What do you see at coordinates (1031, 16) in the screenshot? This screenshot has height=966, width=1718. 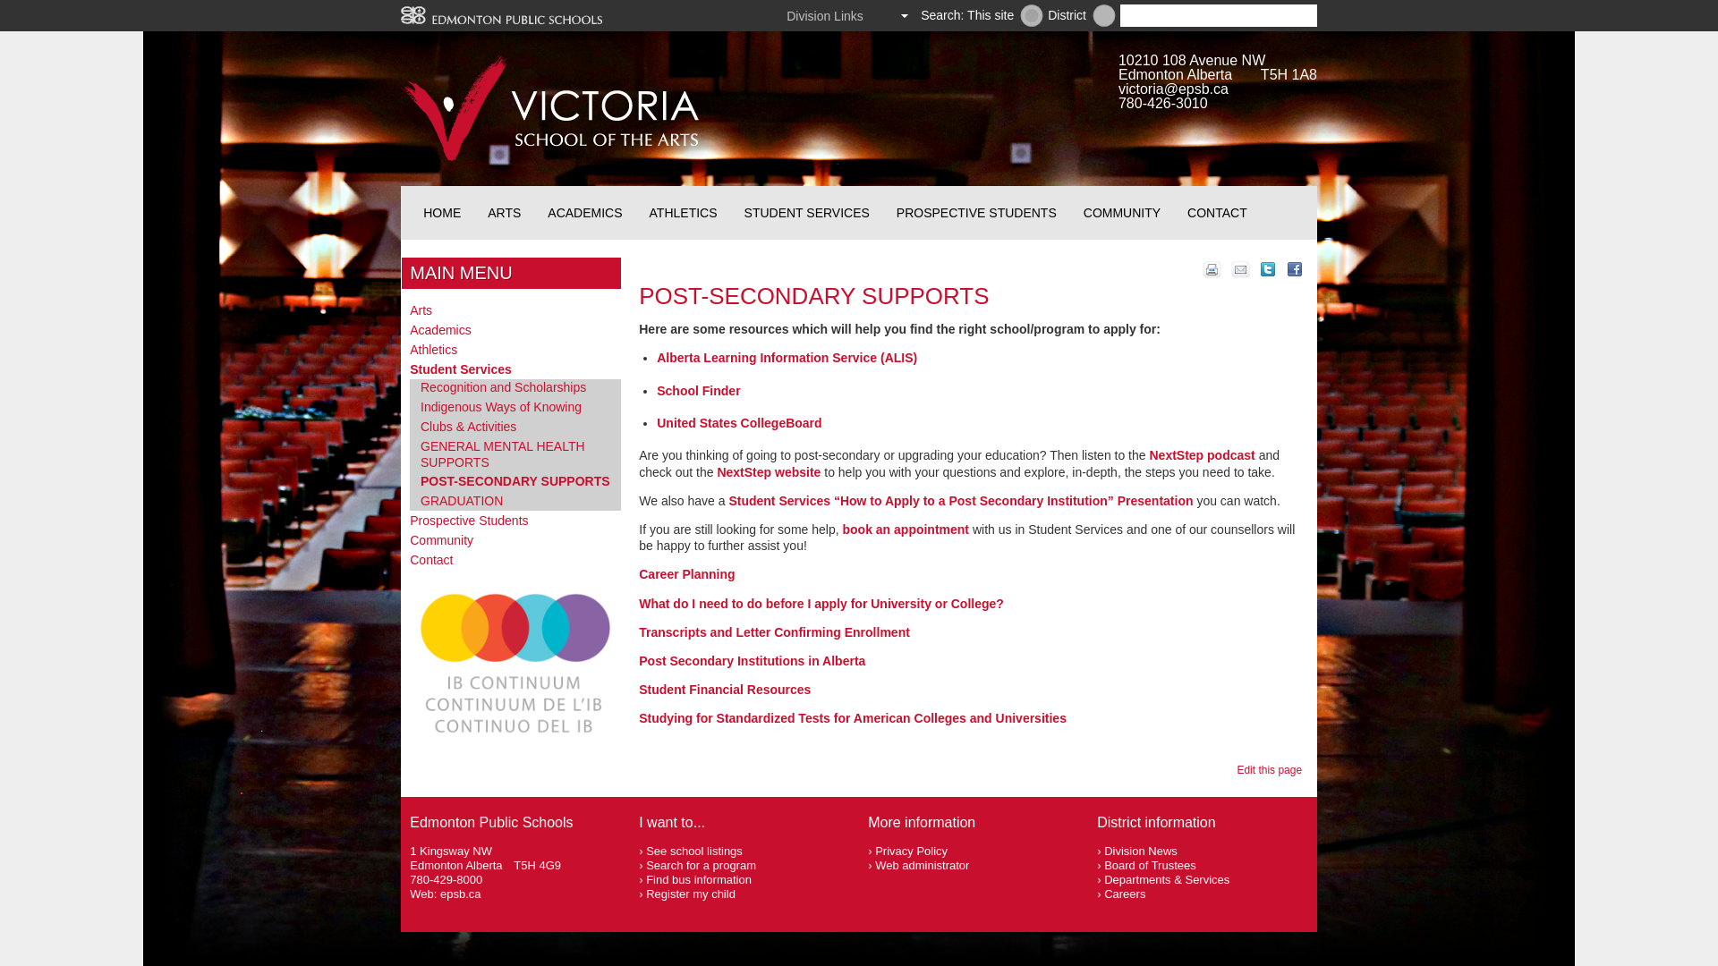 I see `victoria.epsb.ca` at bounding box center [1031, 16].